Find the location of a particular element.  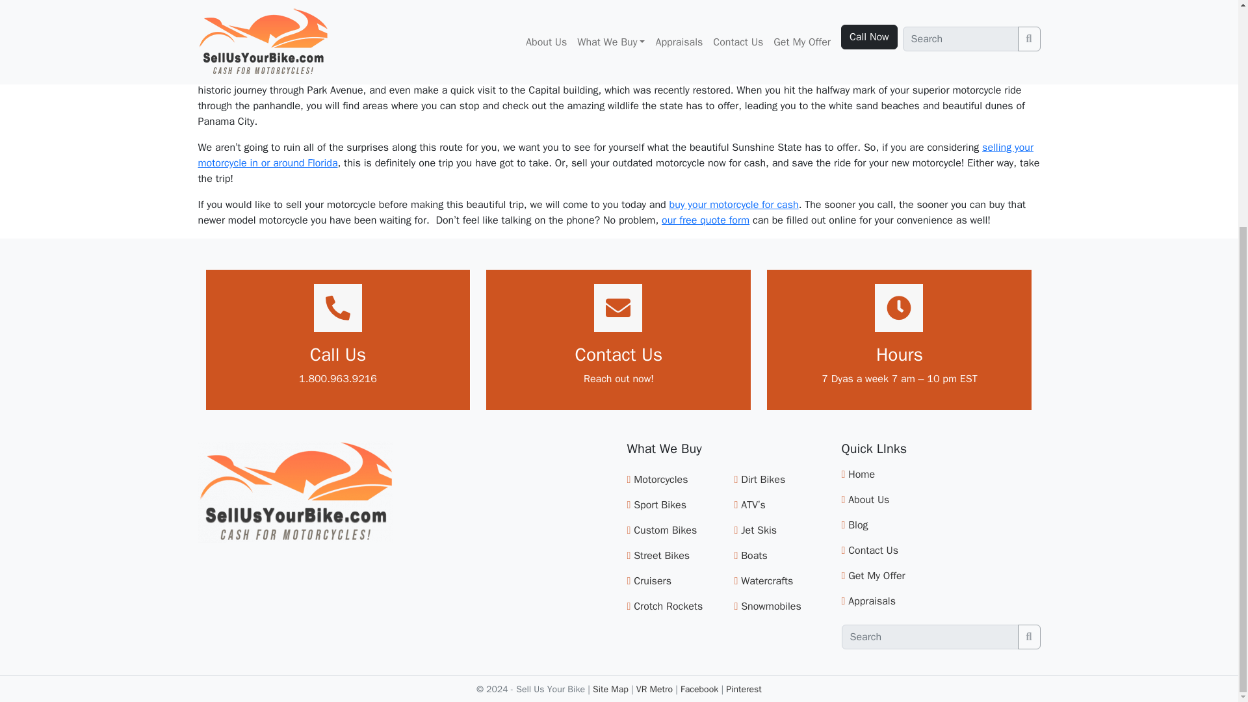

Jet Skis is located at coordinates (759, 530).